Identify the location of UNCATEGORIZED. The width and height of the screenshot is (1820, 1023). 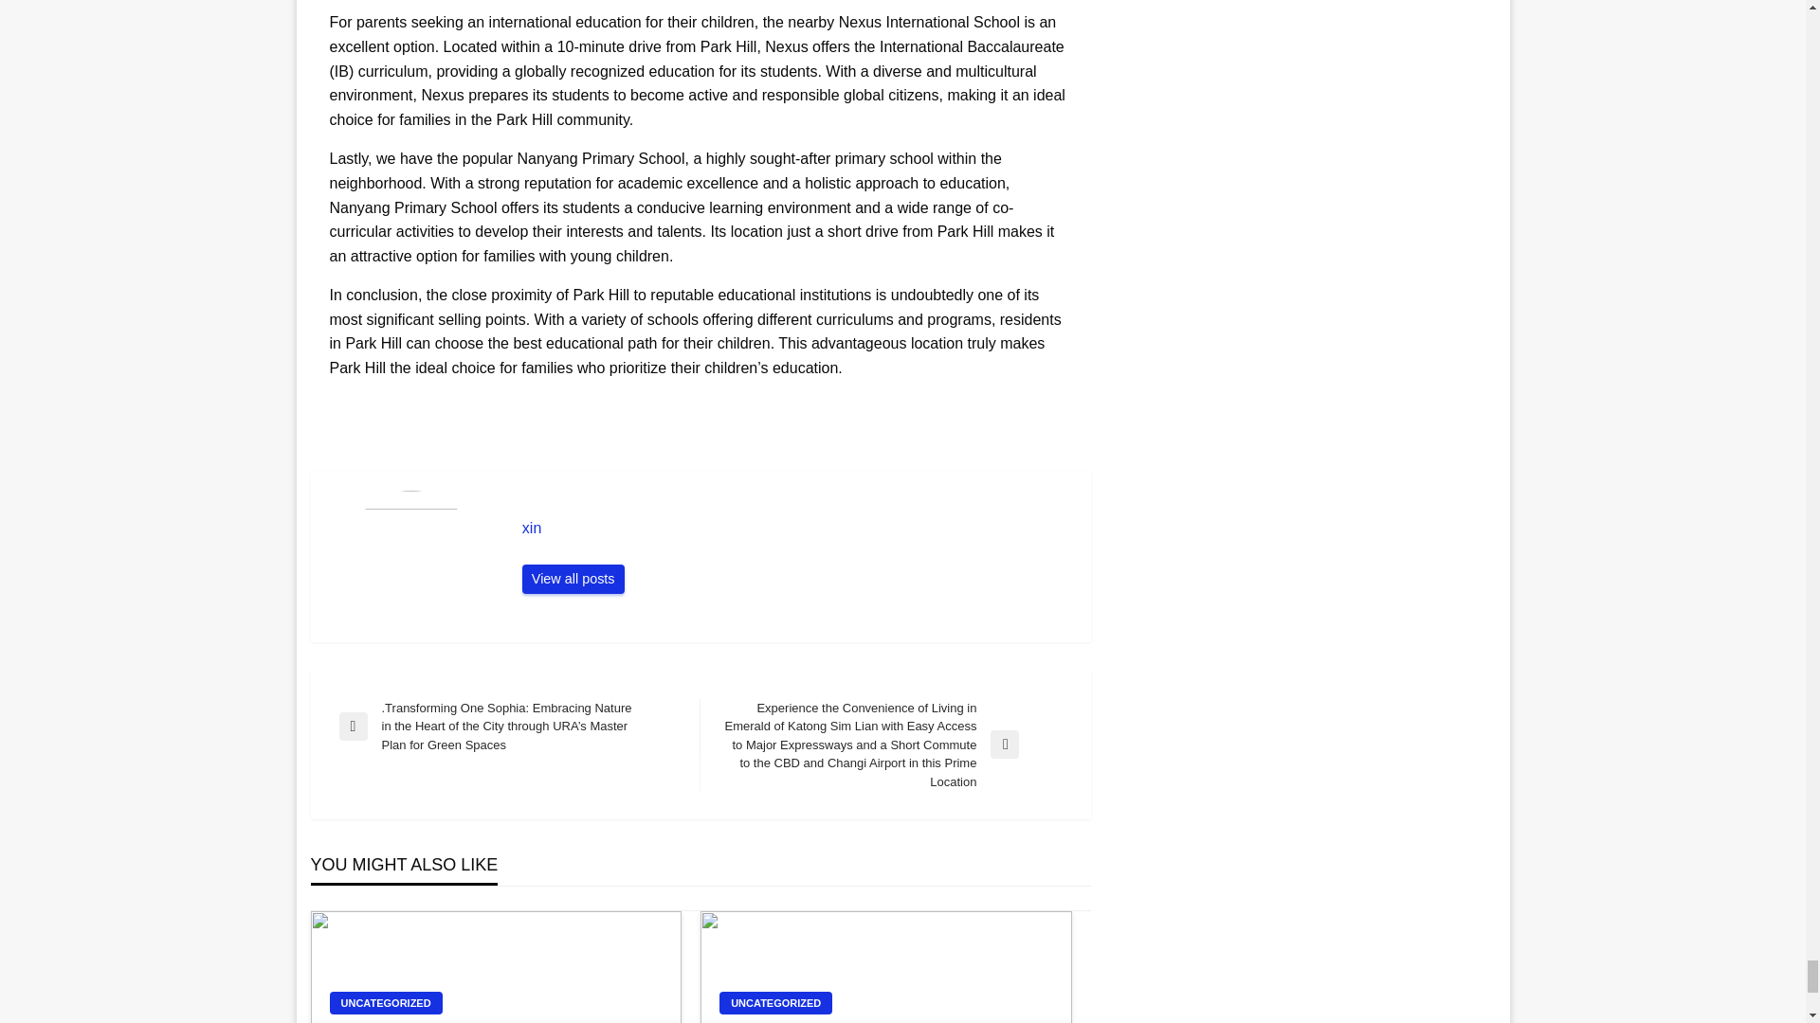
(775, 1002).